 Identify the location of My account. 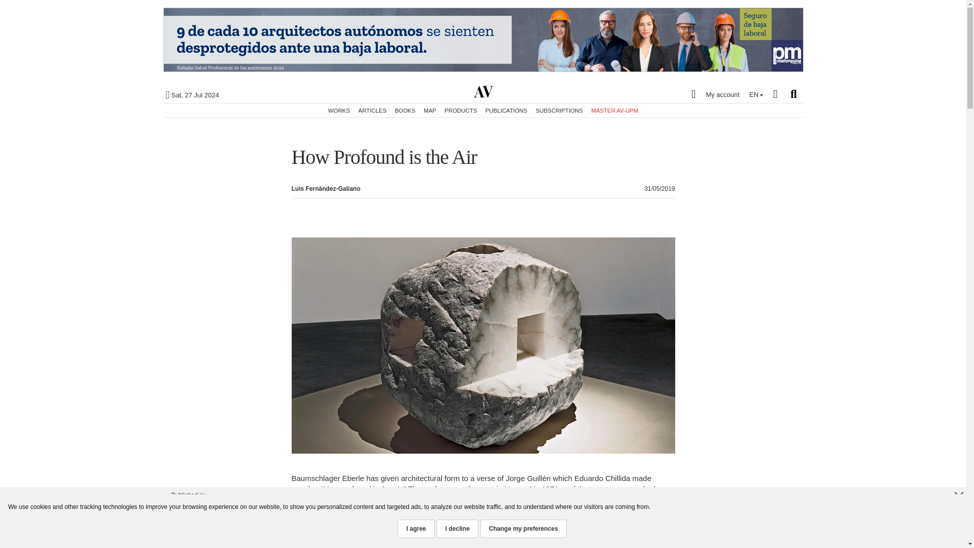
(713, 93).